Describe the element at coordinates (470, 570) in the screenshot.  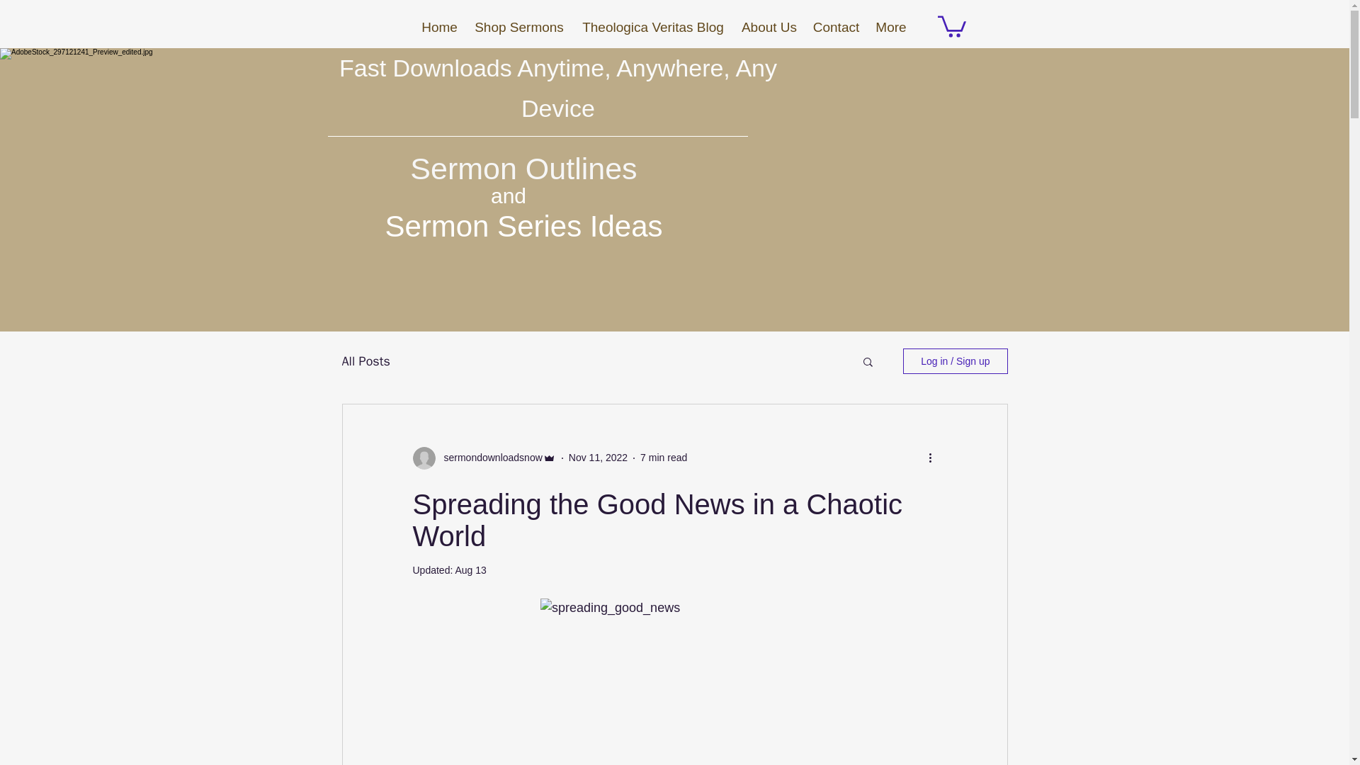
I see `Aug 13` at that location.